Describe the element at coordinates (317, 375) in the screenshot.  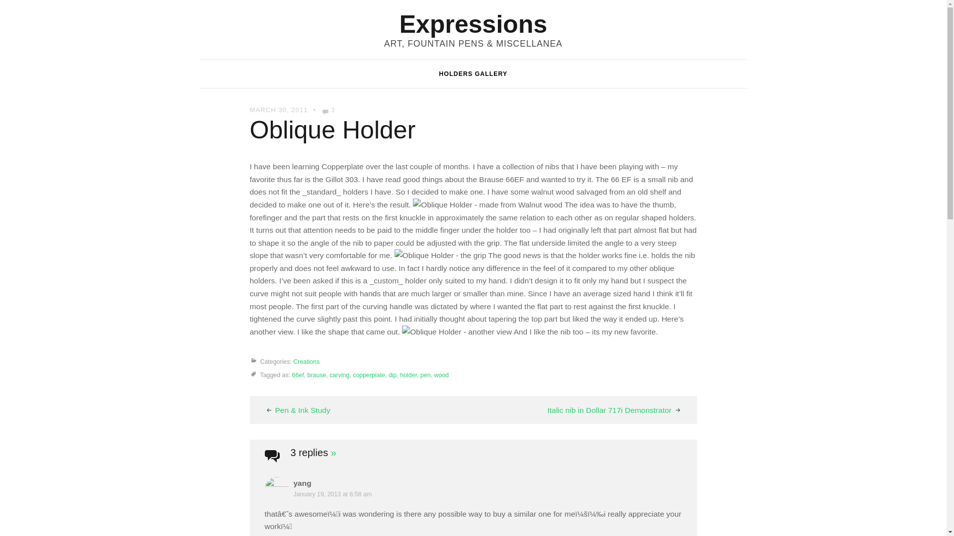
I see `brause` at that location.